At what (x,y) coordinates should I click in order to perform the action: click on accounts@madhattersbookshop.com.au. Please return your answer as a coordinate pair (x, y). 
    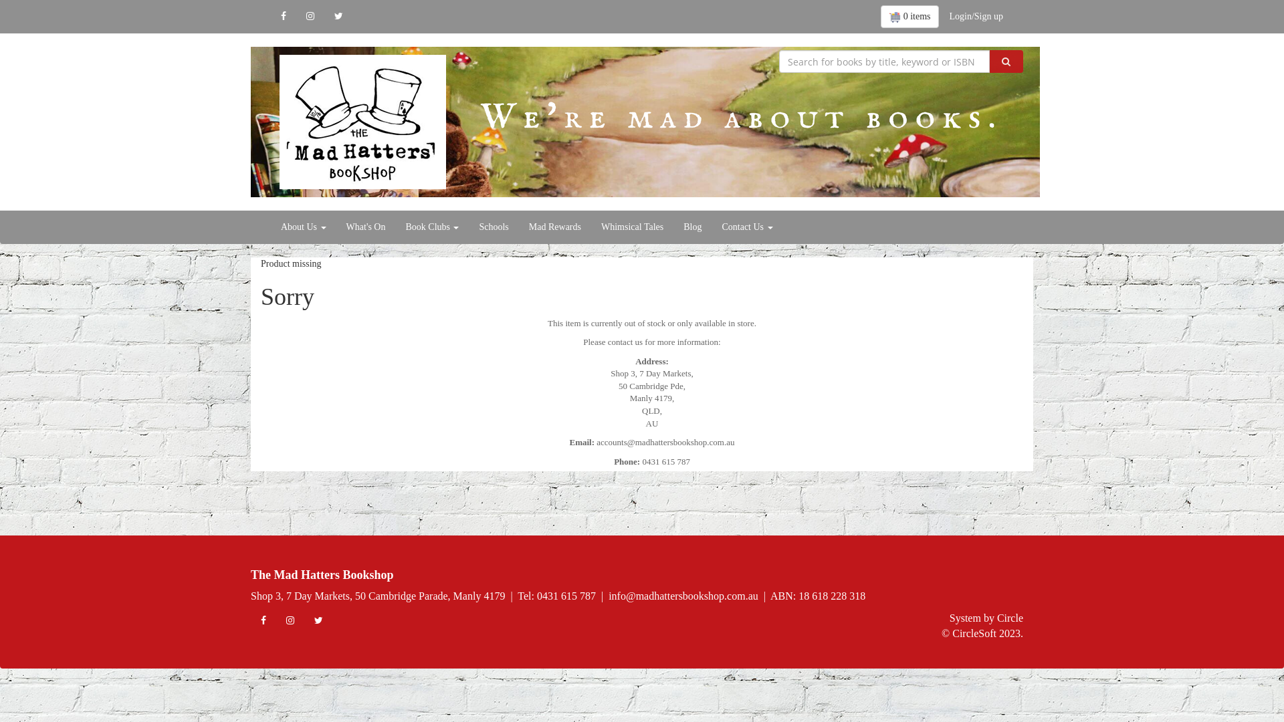
    Looking at the image, I should click on (665, 443).